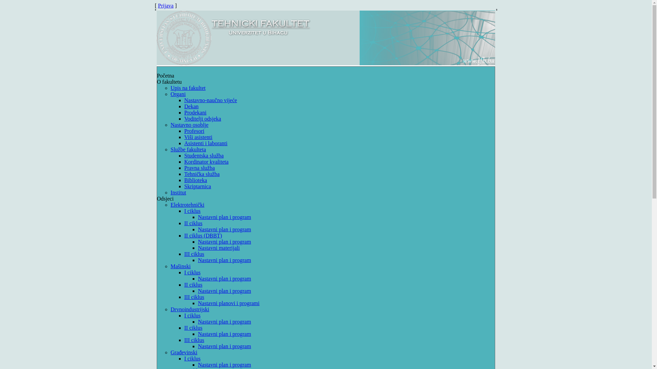 The width and height of the screenshot is (657, 369). What do you see at coordinates (203, 119) in the screenshot?
I see `Voditelji odsjeka` at bounding box center [203, 119].